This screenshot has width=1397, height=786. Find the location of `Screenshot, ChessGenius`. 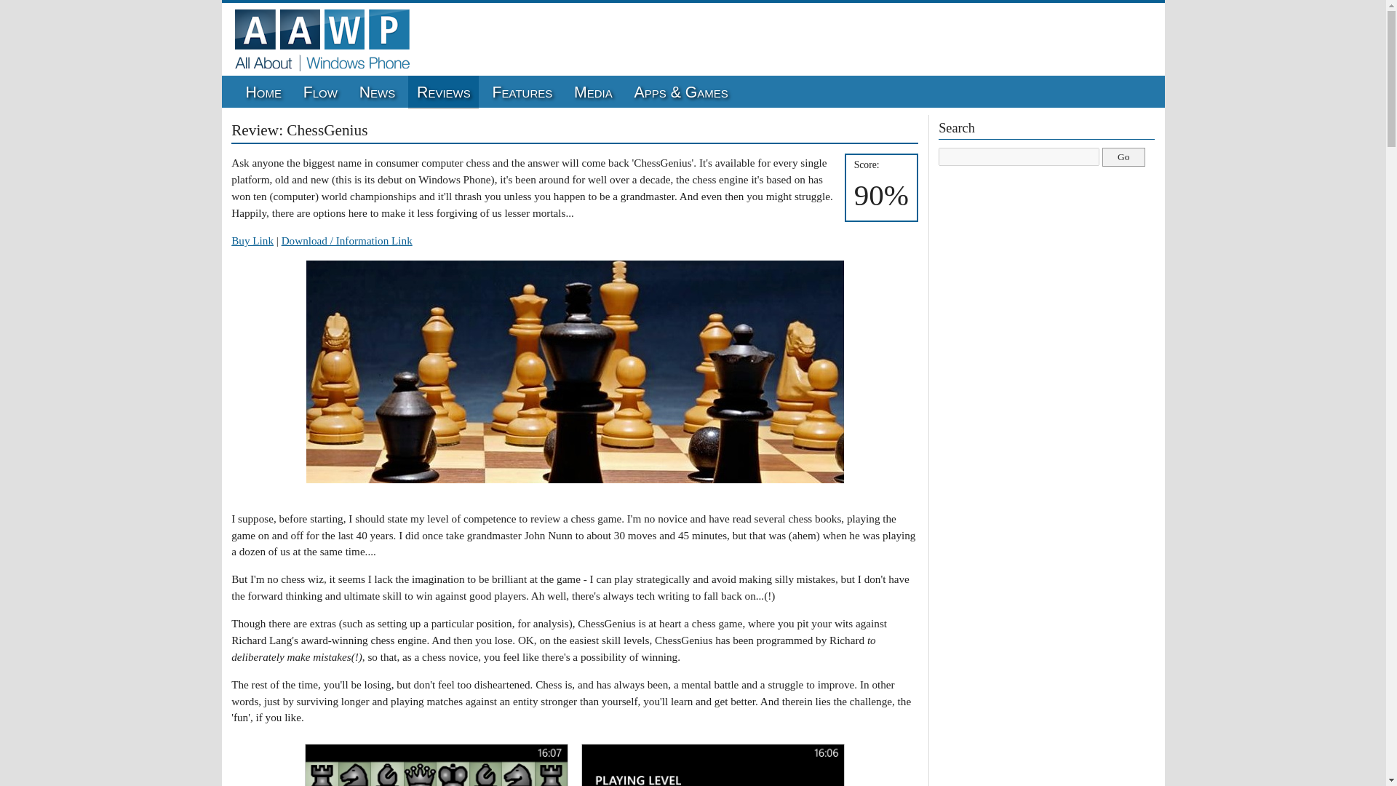

Screenshot, ChessGenius is located at coordinates (437, 764).